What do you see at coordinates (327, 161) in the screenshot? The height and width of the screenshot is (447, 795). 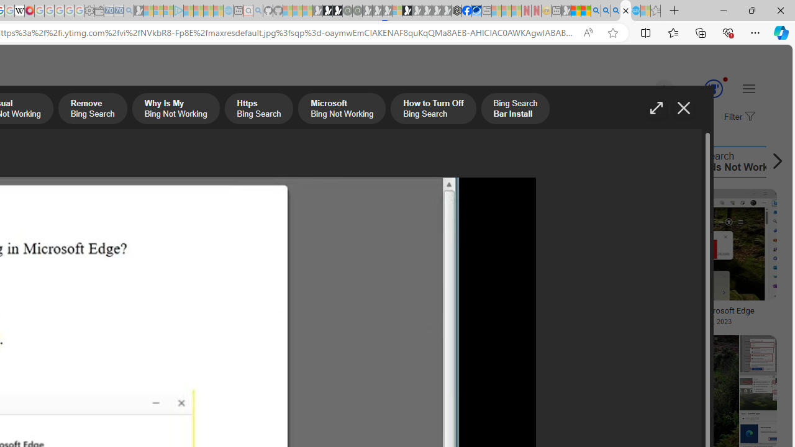 I see `Bing Search Bar Install` at bounding box center [327, 161].